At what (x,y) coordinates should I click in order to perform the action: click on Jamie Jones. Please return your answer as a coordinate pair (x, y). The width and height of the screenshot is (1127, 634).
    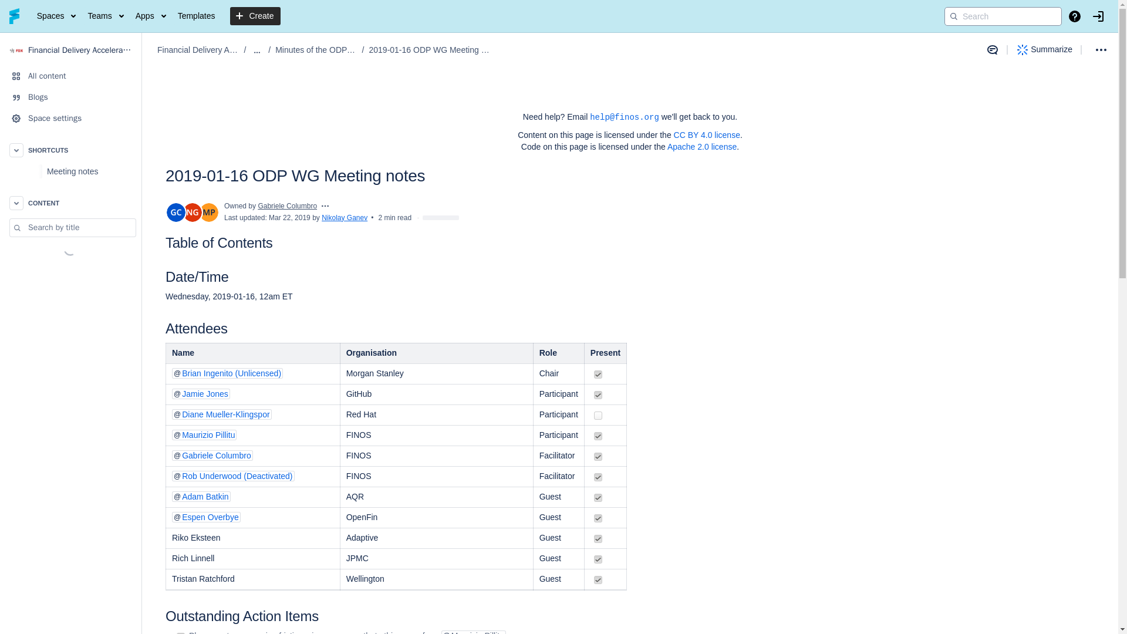
    Looking at the image, I should click on (201, 394).